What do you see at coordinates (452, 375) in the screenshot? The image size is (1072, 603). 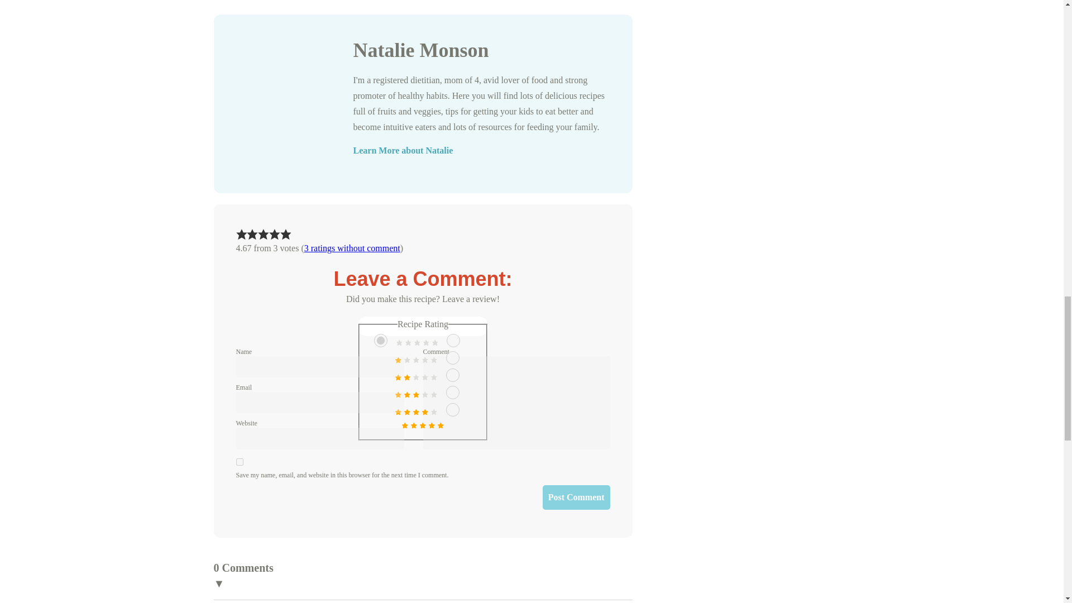 I see `3` at bounding box center [452, 375].